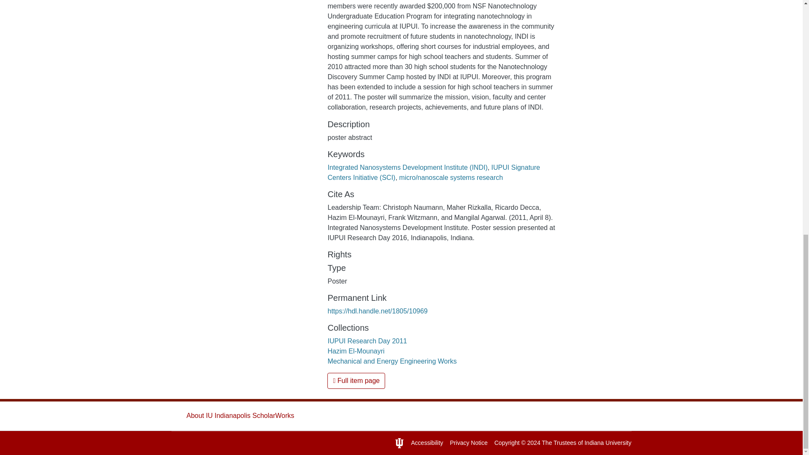  Describe the element at coordinates (608, 443) in the screenshot. I see `Indiana University` at that location.